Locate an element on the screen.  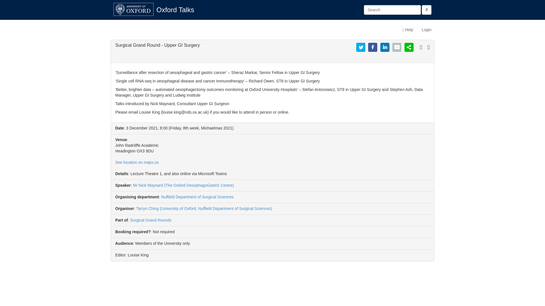
Surgical Grand Rounds is located at coordinates (151, 220).